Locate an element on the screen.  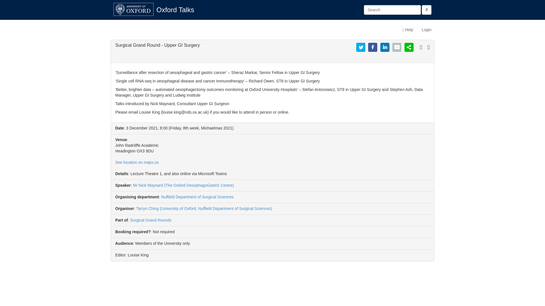
Surgical Grand Rounds is located at coordinates (151, 220).